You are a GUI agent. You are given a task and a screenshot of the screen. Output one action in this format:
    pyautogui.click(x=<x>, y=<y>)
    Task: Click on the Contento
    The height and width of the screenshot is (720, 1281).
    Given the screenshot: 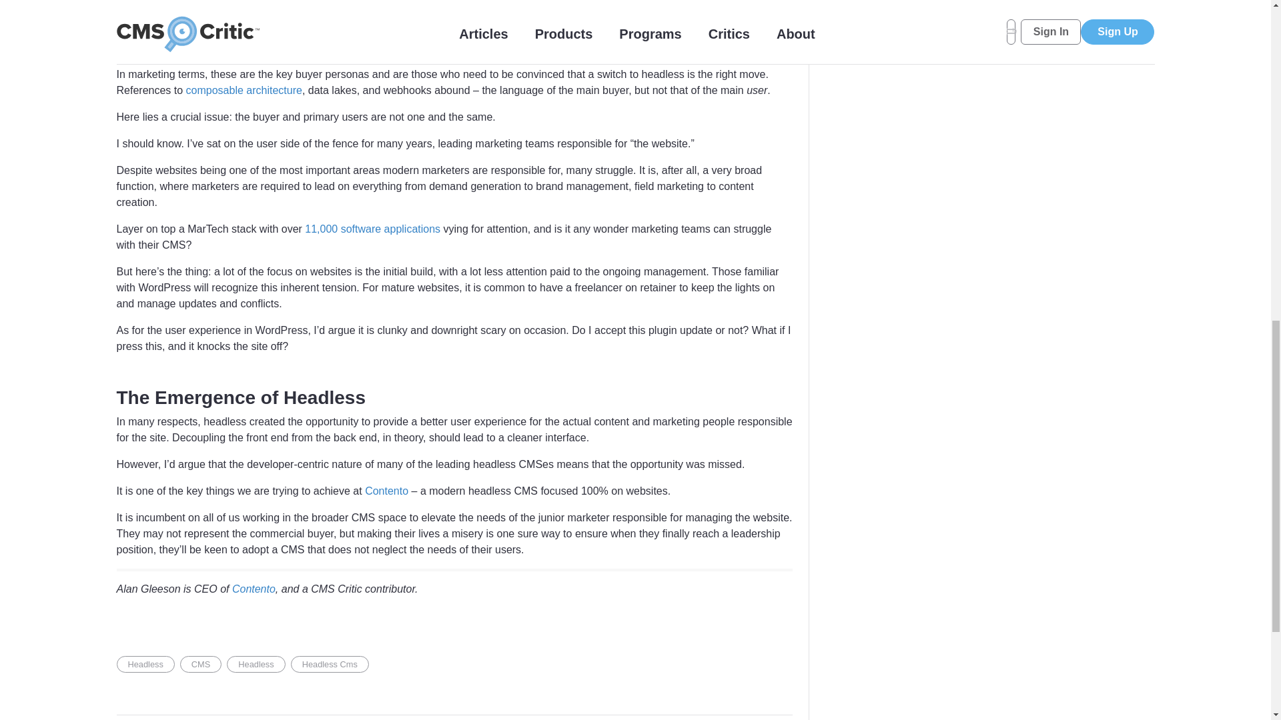 What is the action you would take?
    pyautogui.click(x=387, y=491)
    